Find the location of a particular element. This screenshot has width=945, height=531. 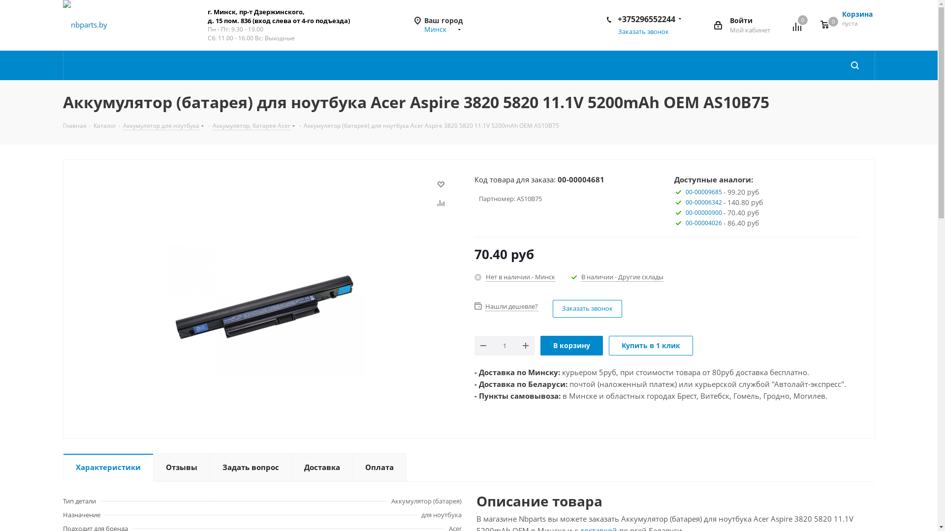

+375296552244 is located at coordinates (646, 19).